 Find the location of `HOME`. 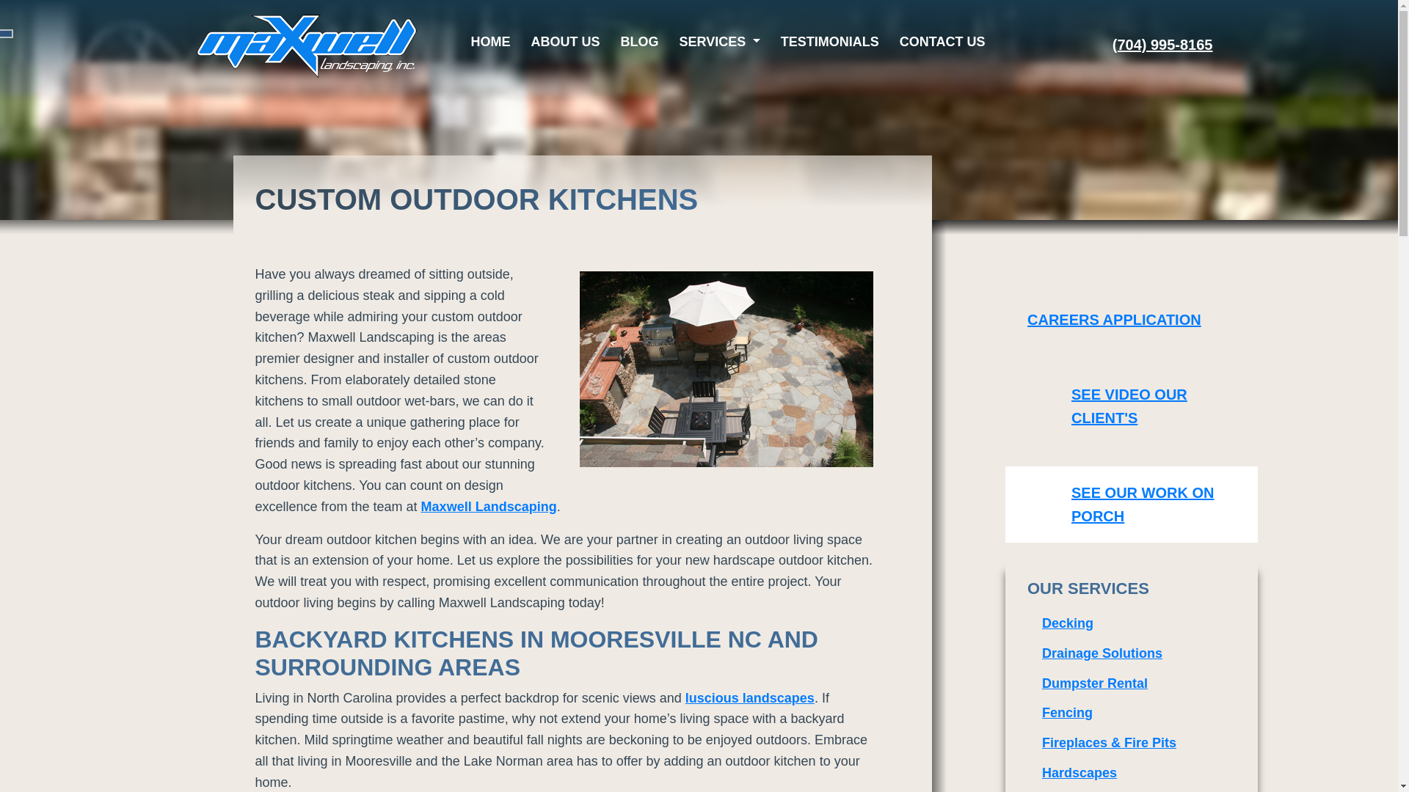

HOME is located at coordinates (490, 41).